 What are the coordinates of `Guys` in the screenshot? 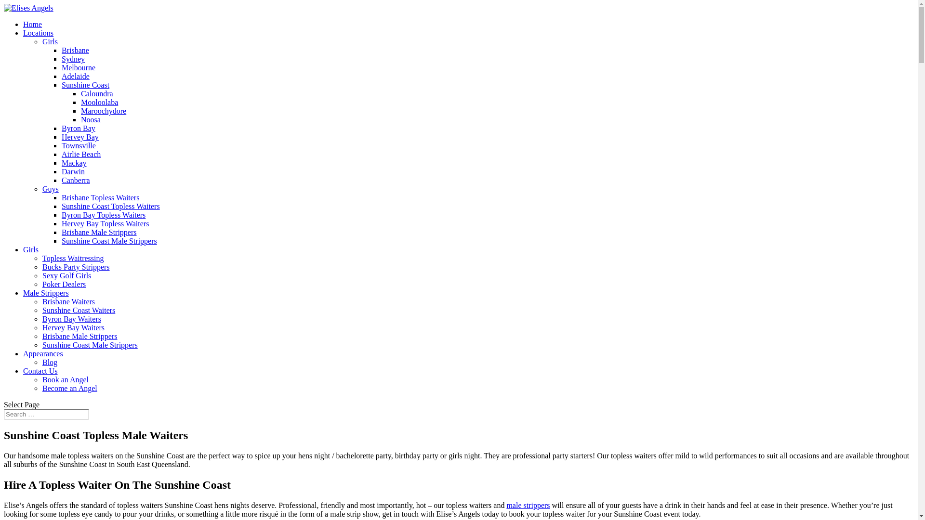 It's located at (51, 189).